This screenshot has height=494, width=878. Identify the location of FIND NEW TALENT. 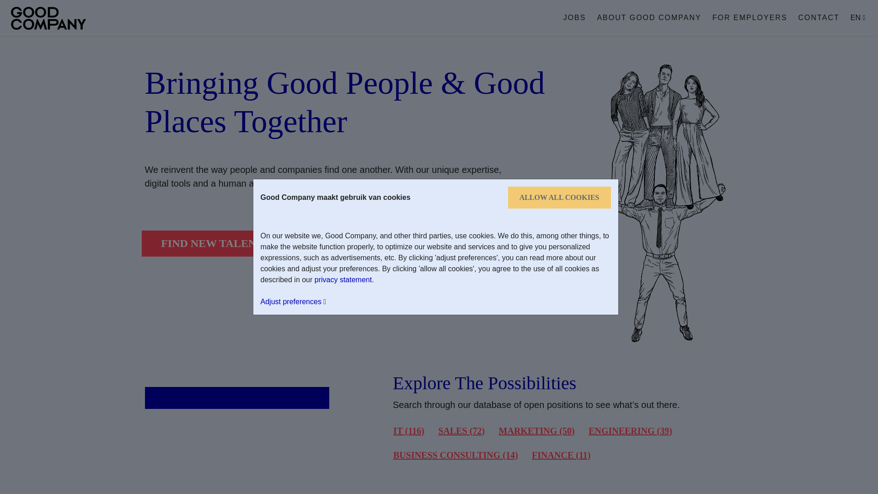
(212, 243).